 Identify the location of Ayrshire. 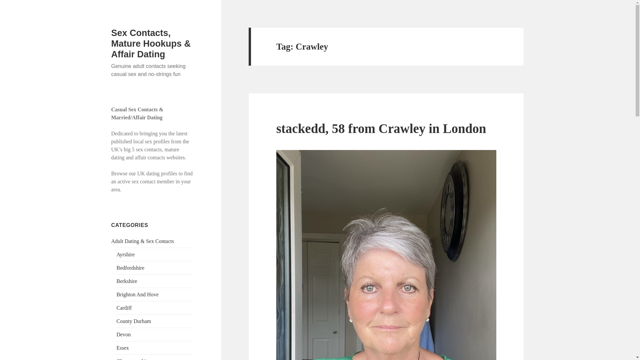
(126, 254).